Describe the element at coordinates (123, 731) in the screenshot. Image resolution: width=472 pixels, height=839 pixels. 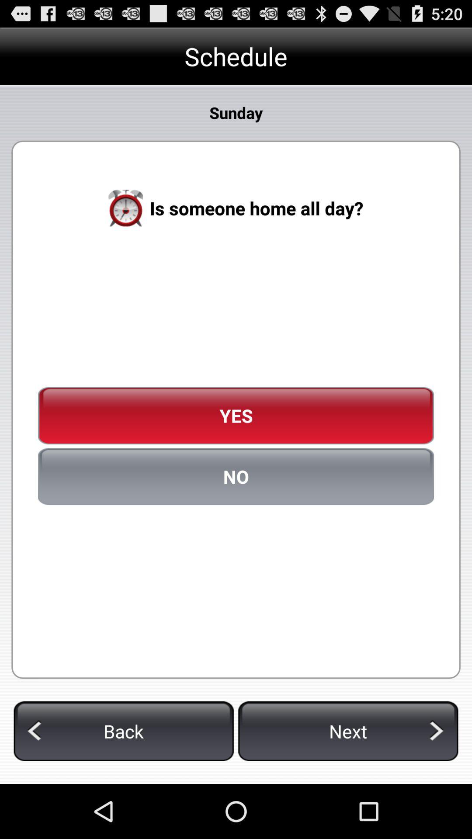
I see `choose the icon at the bottom left corner` at that location.